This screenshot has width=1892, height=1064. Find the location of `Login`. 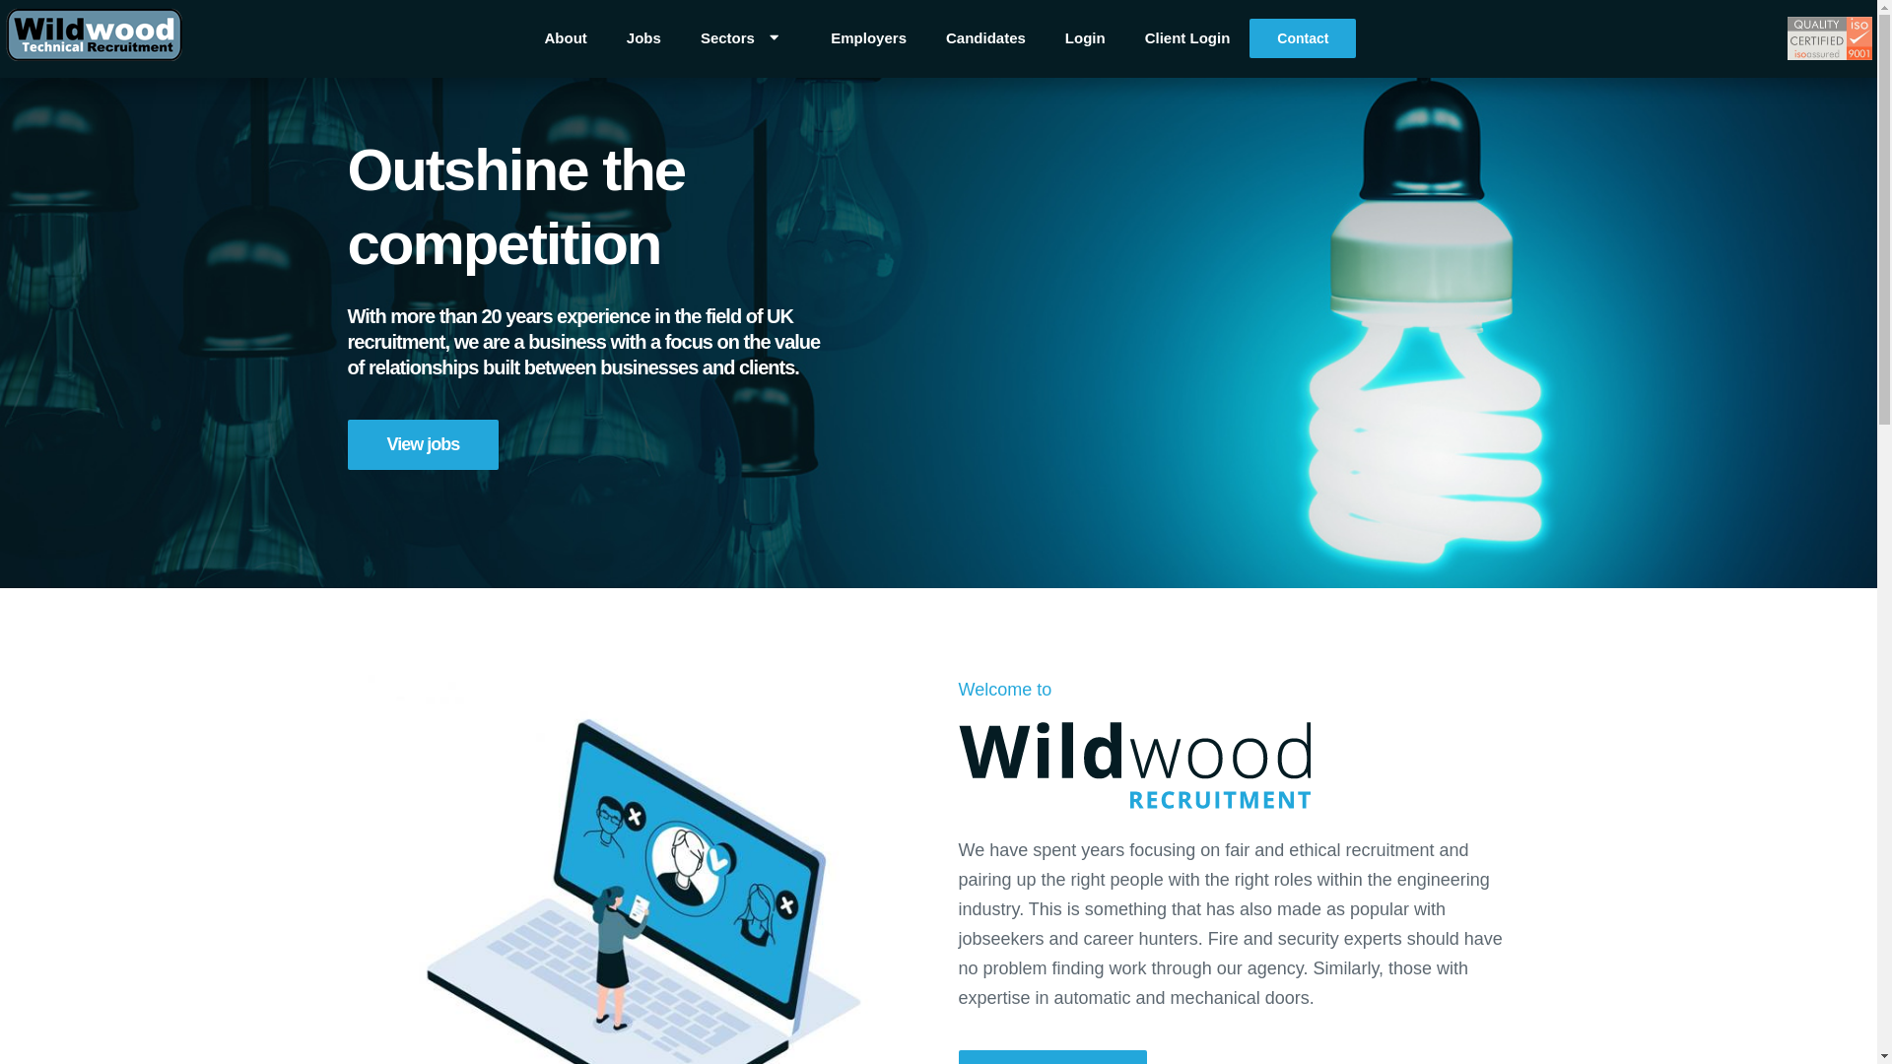

Login is located at coordinates (1086, 37).